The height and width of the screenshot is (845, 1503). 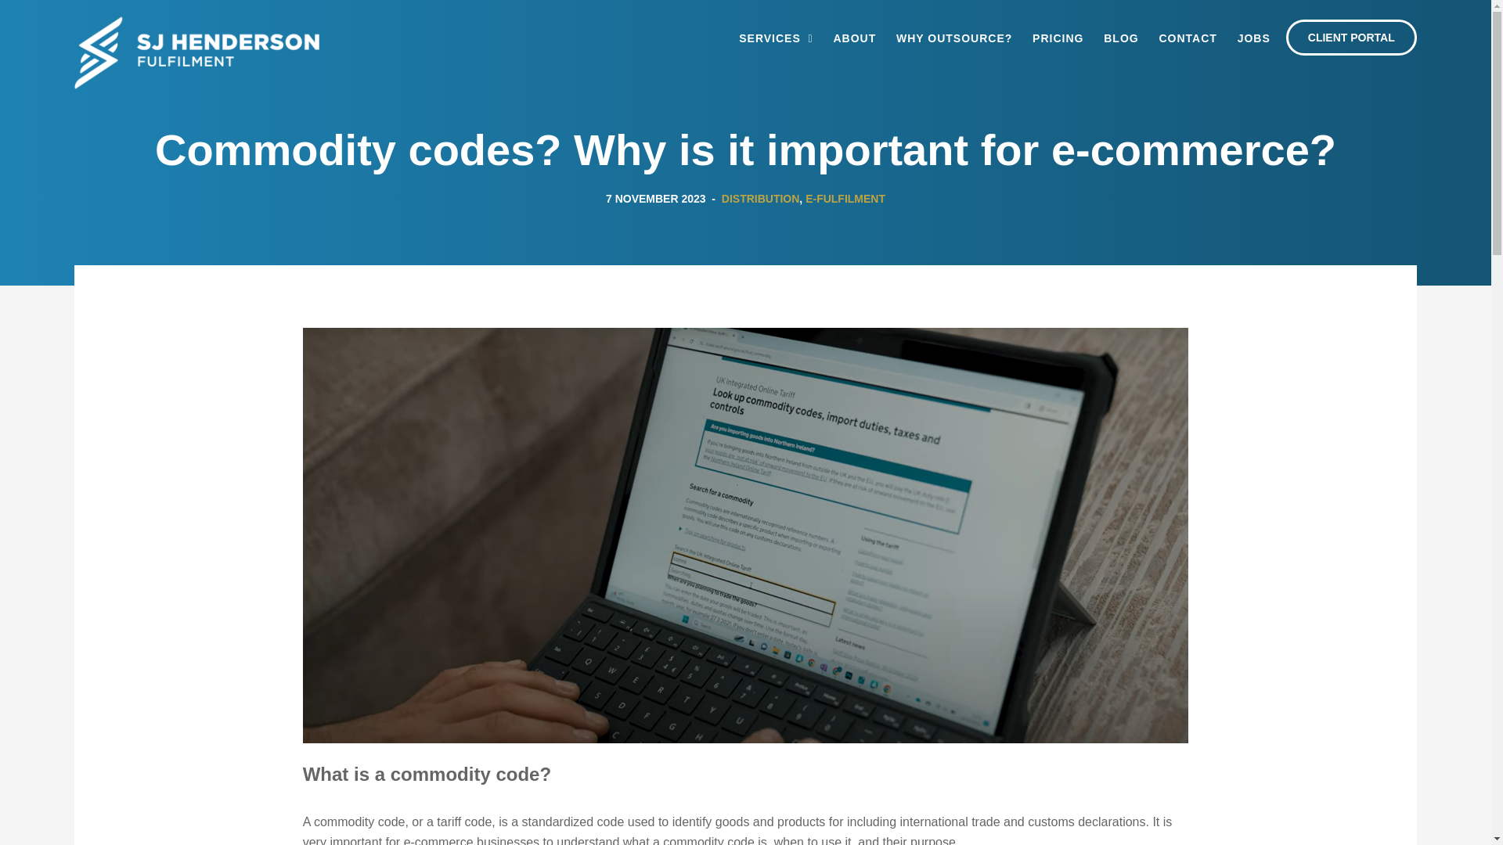 I want to click on PRICING, so click(x=1058, y=41).